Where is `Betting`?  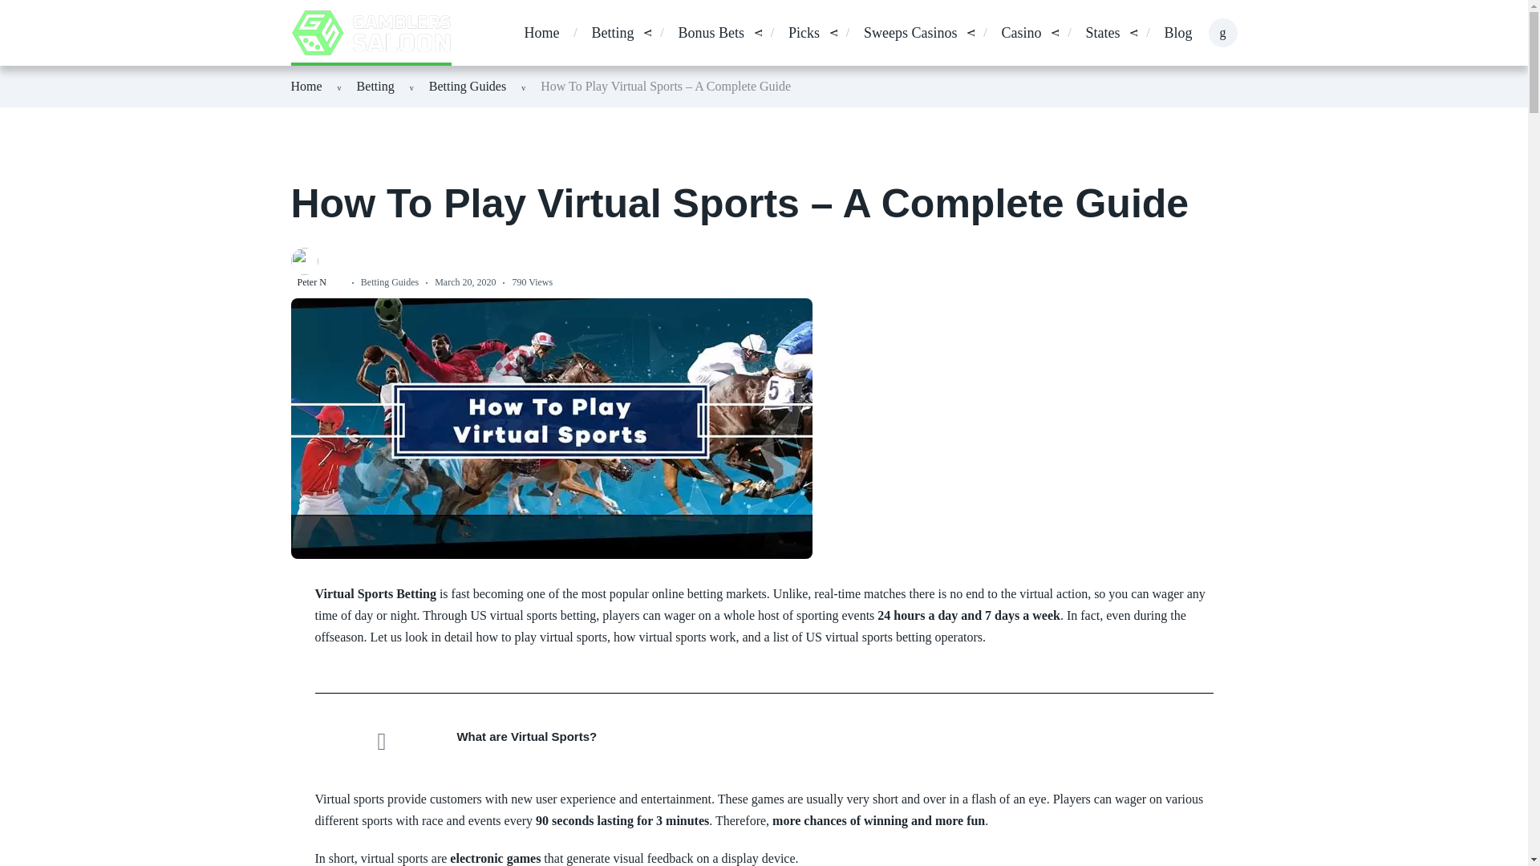 Betting is located at coordinates (612, 34).